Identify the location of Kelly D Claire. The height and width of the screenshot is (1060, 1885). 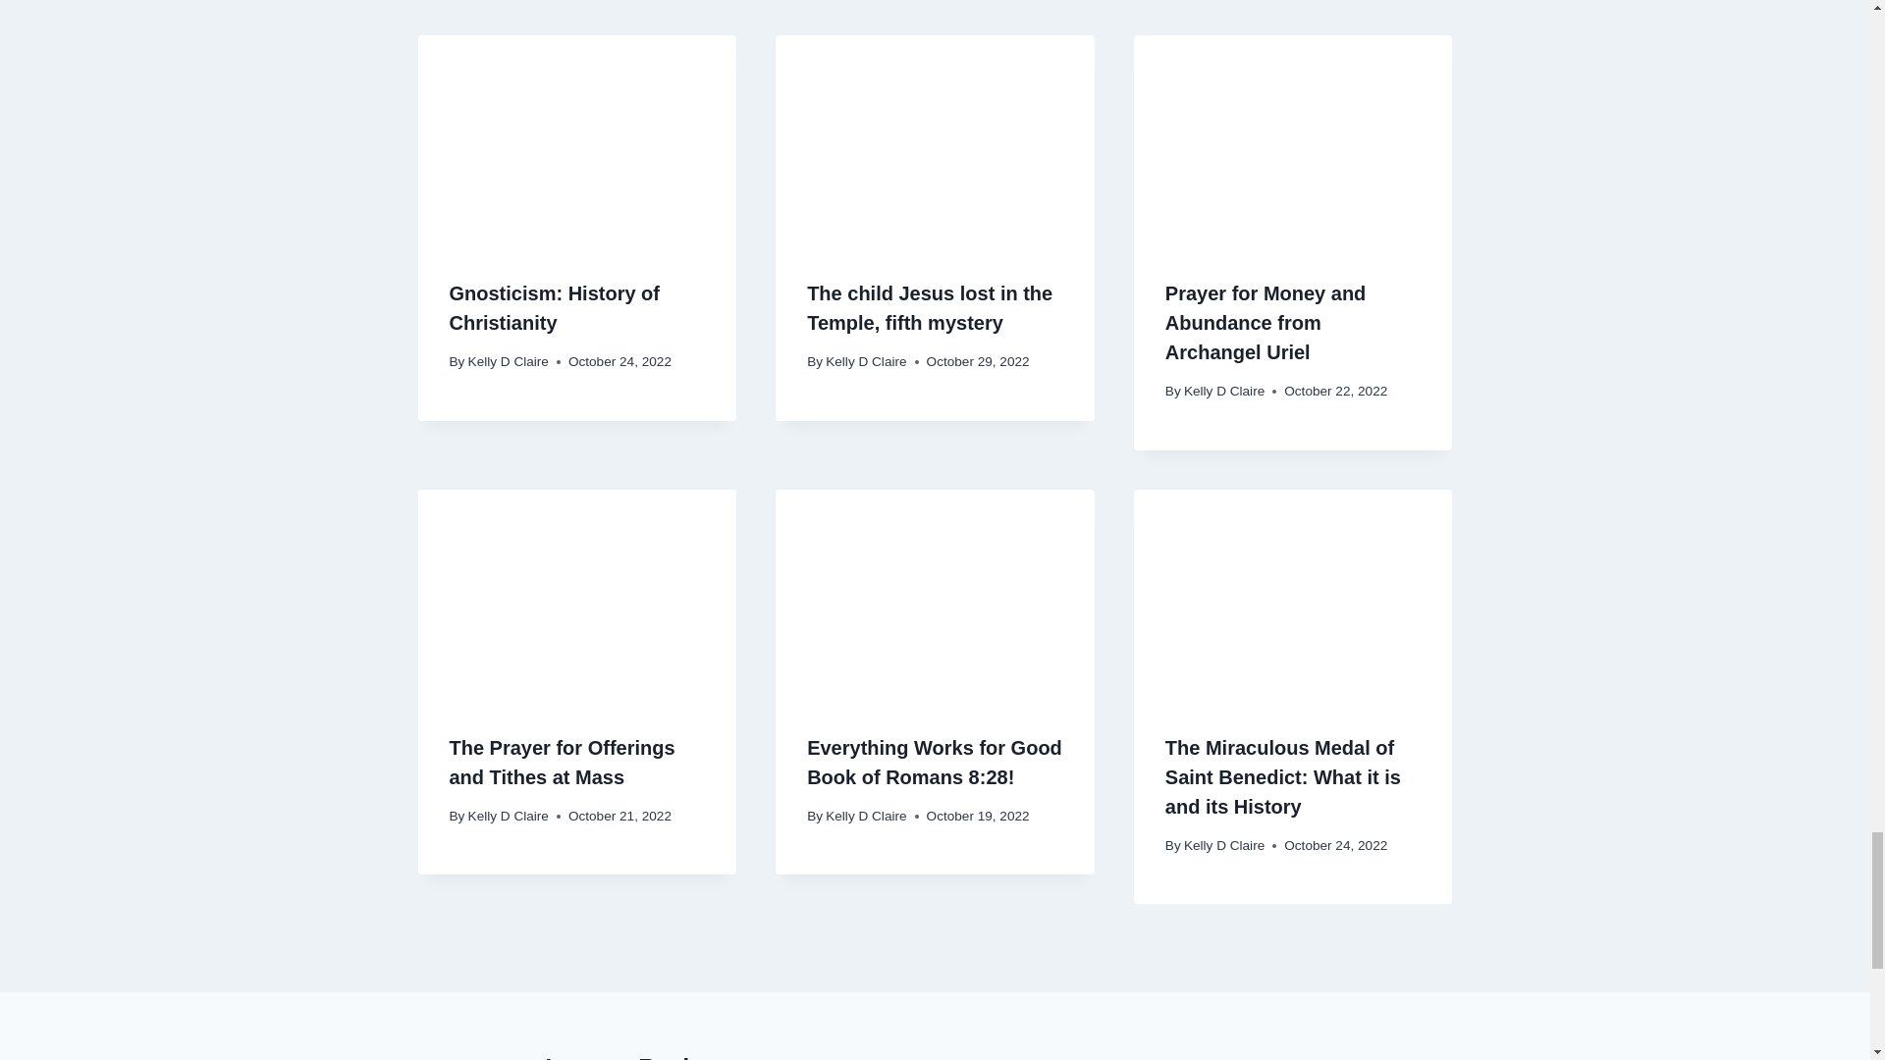
(508, 817).